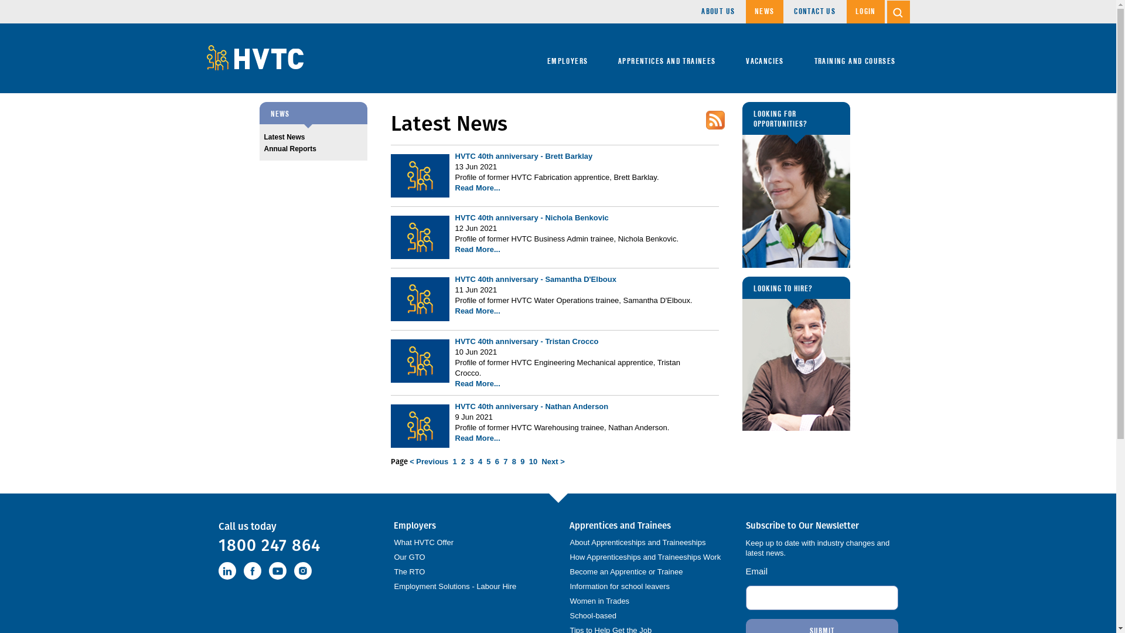 The width and height of the screenshot is (1125, 633). Describe the element at coordinates (313, 137) in the screenshot. I see `Latest News` at that location.